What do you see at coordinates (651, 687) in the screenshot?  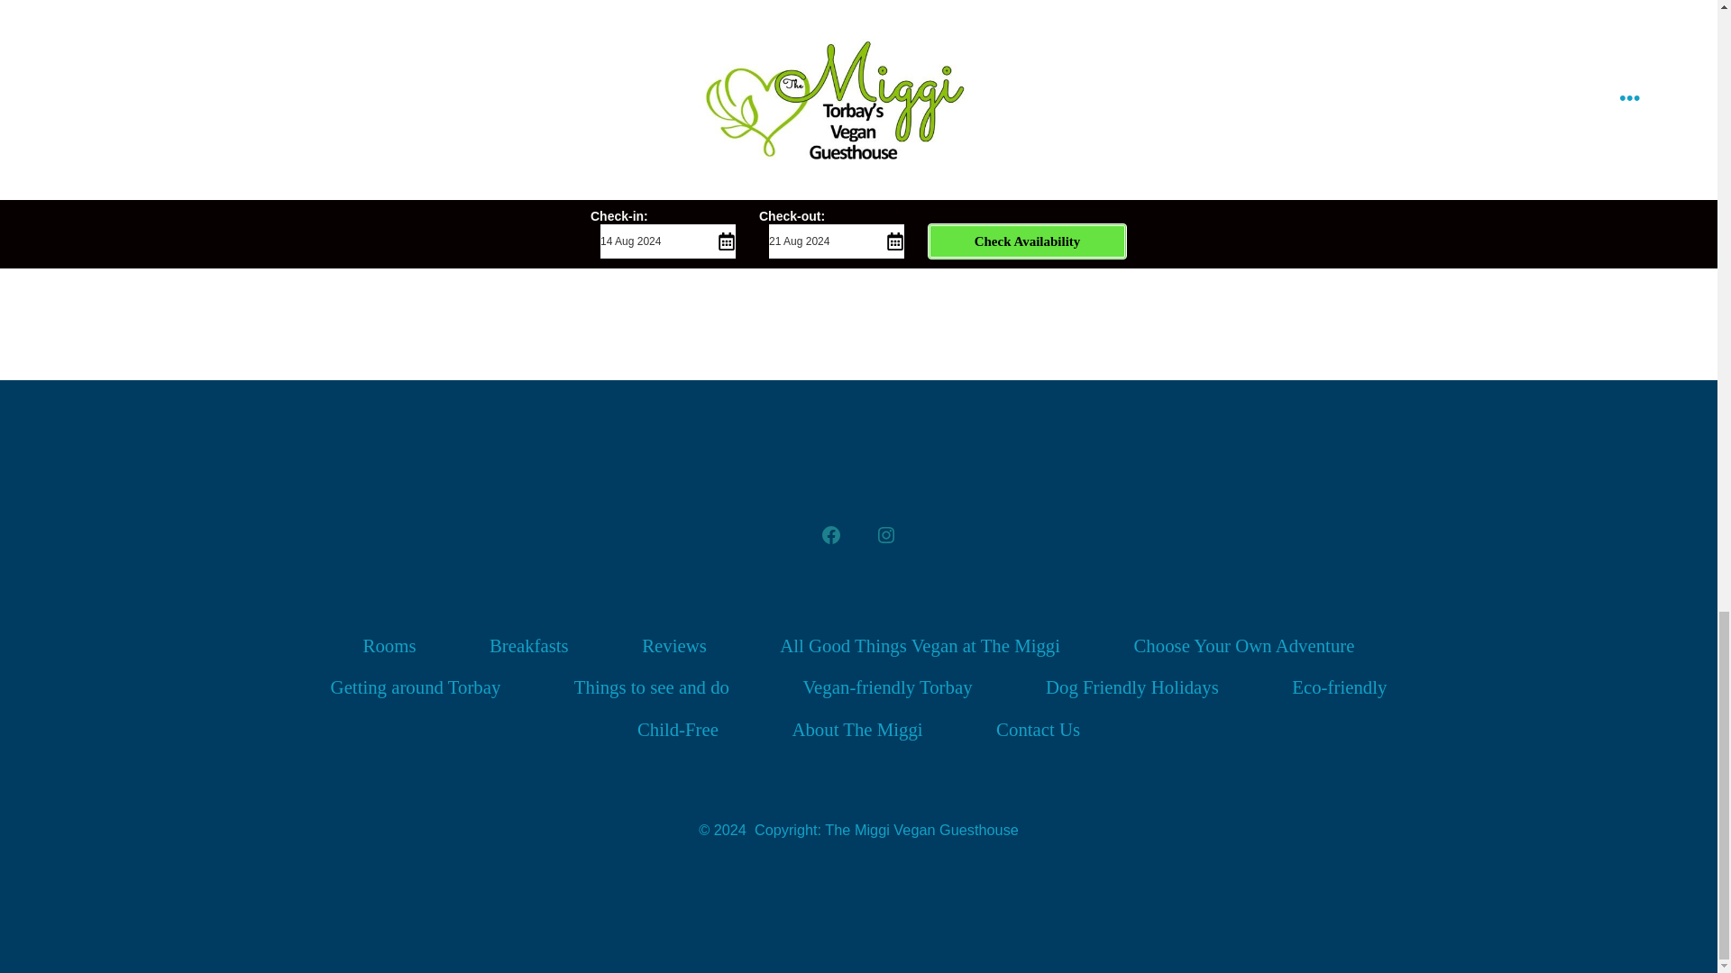 I see `Things to see and do` at bounding box center [651, 687].